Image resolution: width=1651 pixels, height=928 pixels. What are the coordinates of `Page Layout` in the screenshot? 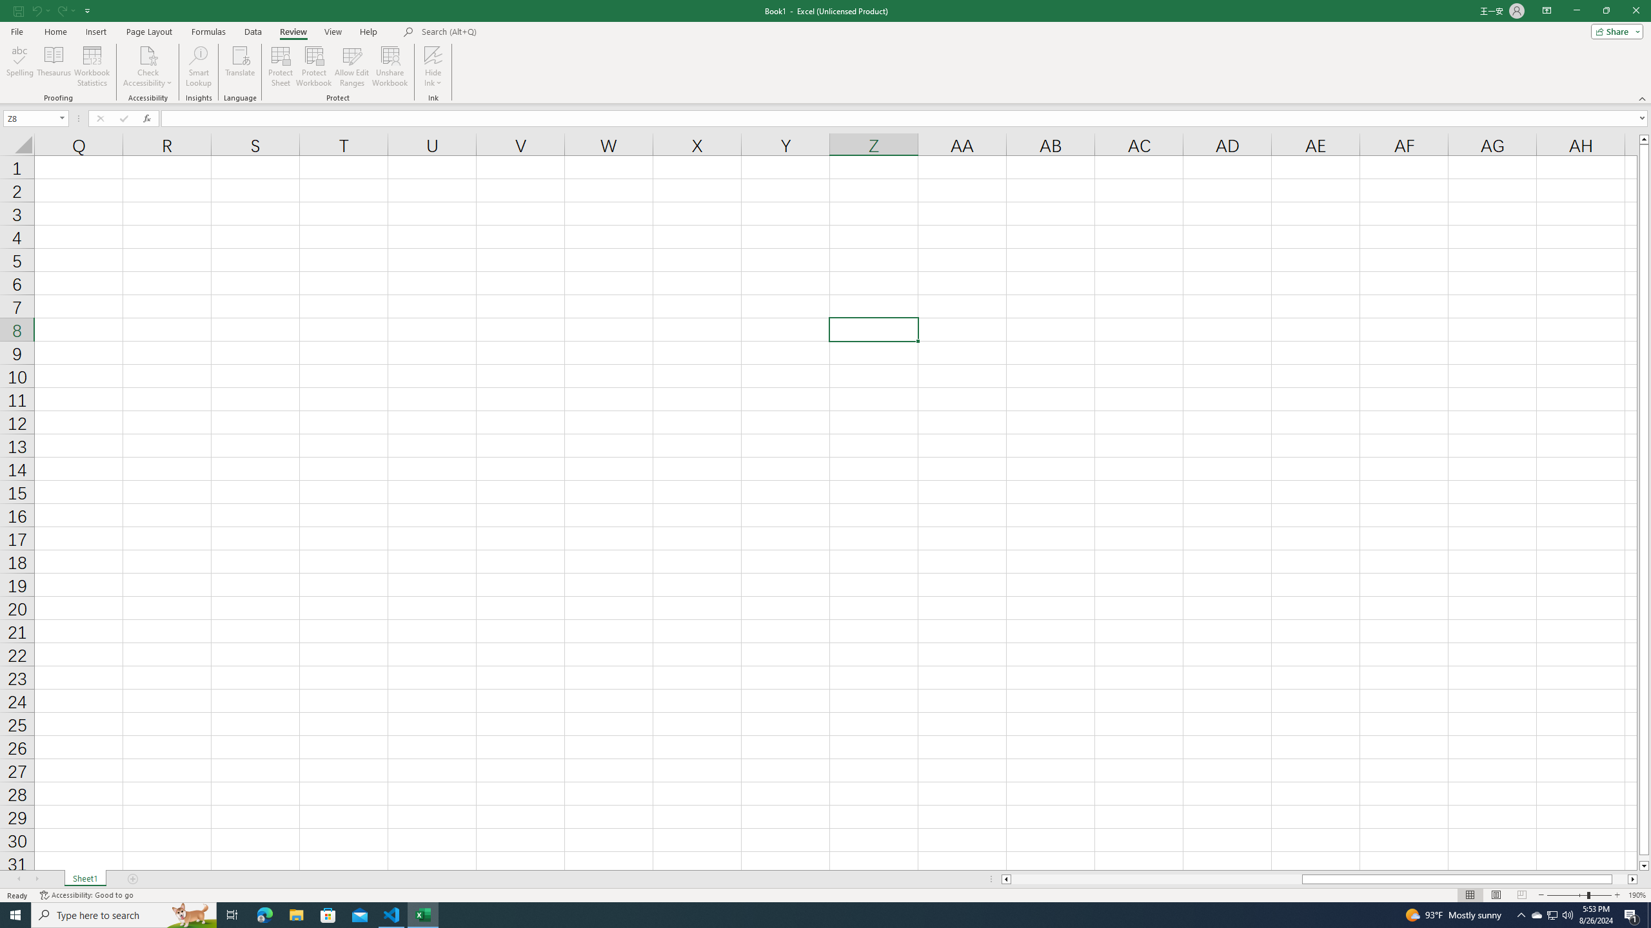 It's located at (149, 32).